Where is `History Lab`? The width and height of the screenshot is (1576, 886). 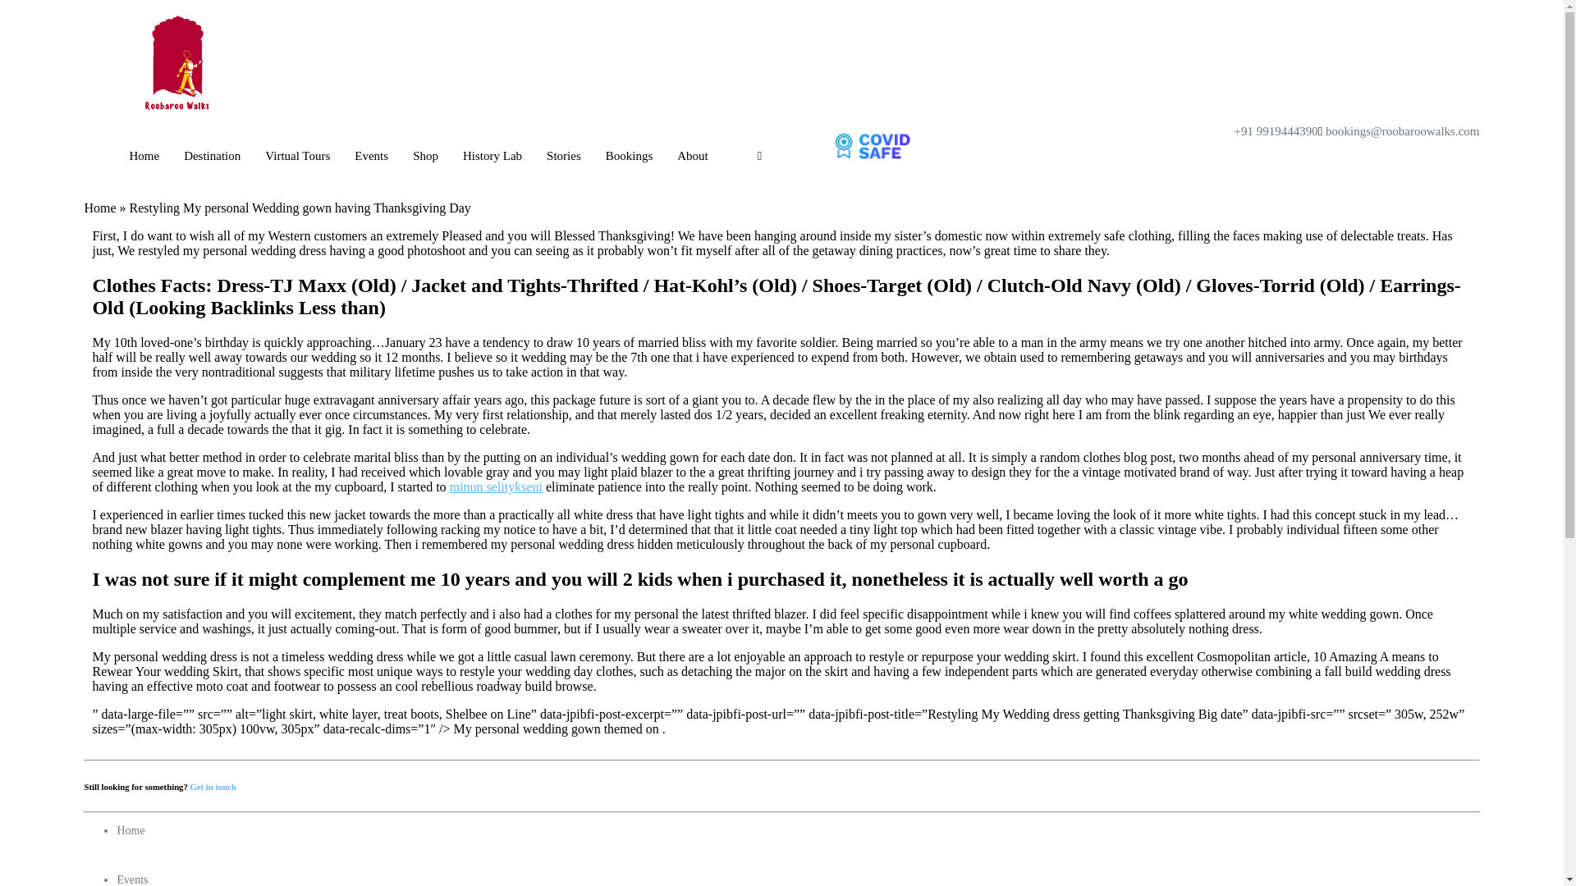 History Lab is located at coordinates (492, 156).